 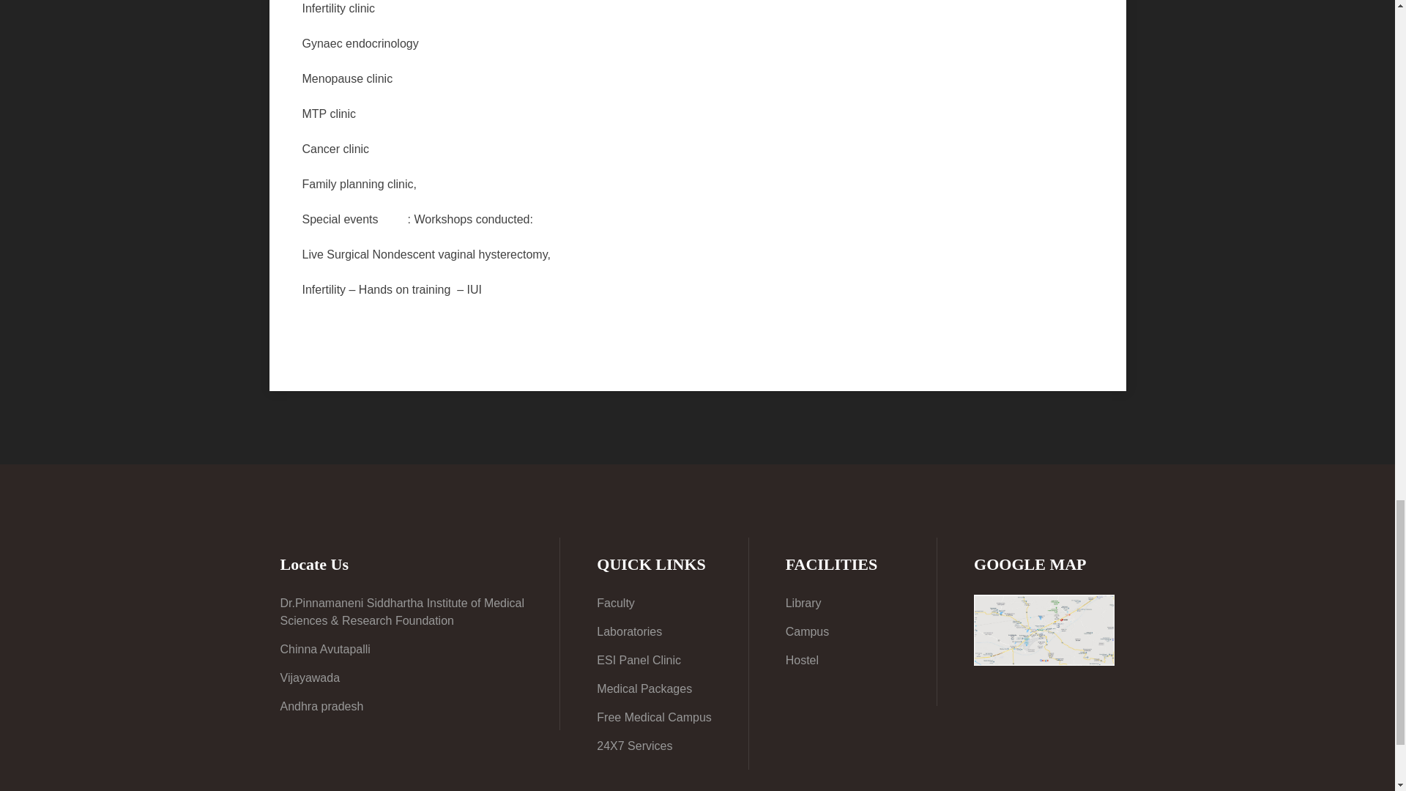 I want to click on GOOGLE MAP, so click(x=1044, y=630).